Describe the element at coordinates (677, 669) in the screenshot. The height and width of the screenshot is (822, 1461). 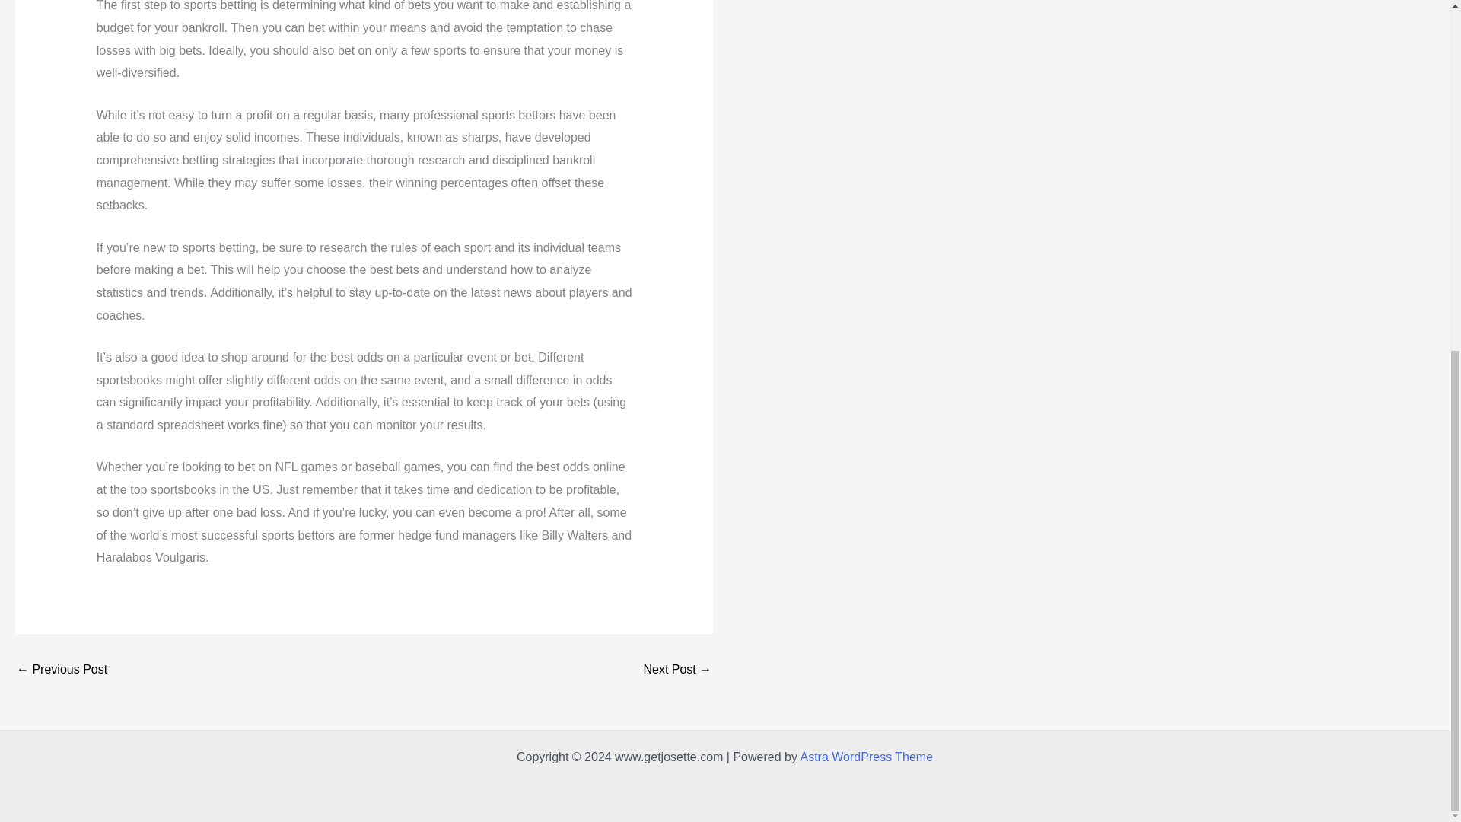
I see `The Positive Impacts of Gambling` at that location.